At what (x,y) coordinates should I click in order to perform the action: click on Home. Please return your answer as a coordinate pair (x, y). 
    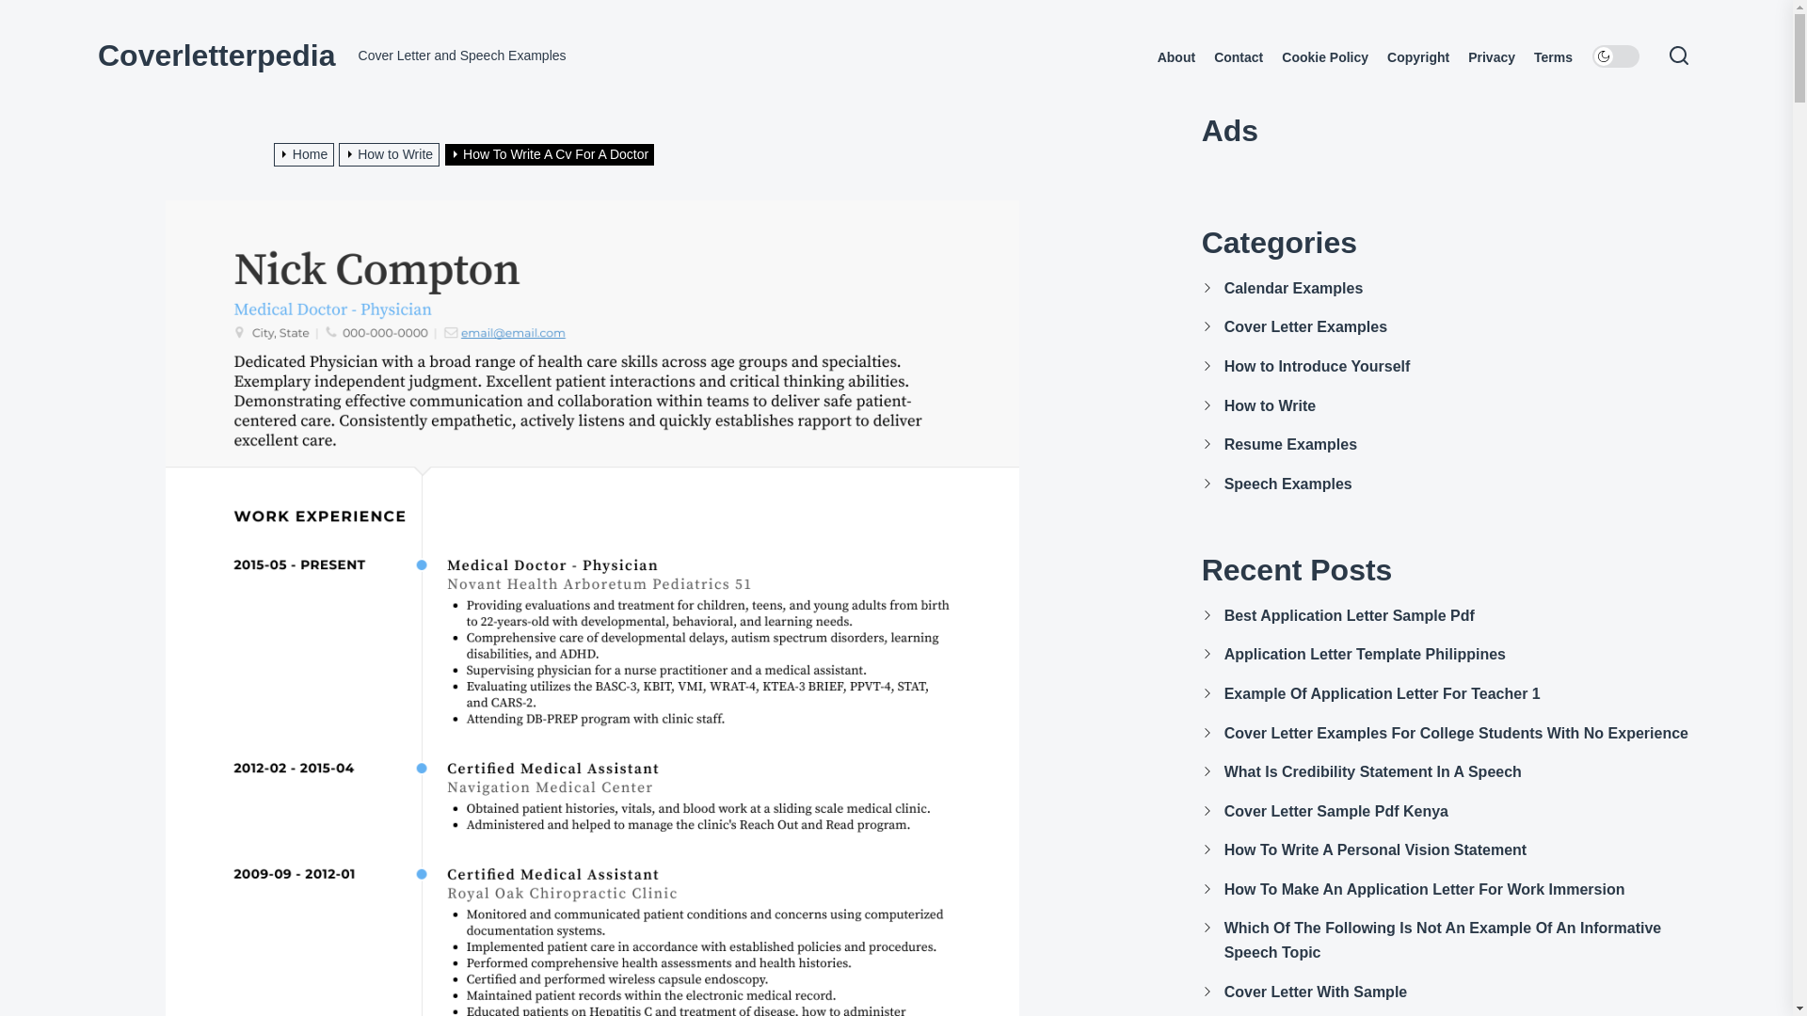
    Looking at the image, I should click on (307, 153).